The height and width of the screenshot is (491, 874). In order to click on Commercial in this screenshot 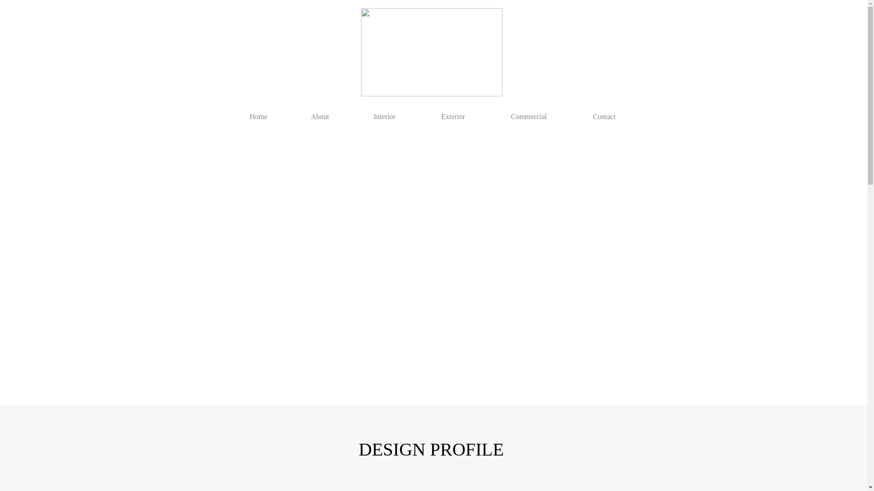, I will do `click(529, 112)`.